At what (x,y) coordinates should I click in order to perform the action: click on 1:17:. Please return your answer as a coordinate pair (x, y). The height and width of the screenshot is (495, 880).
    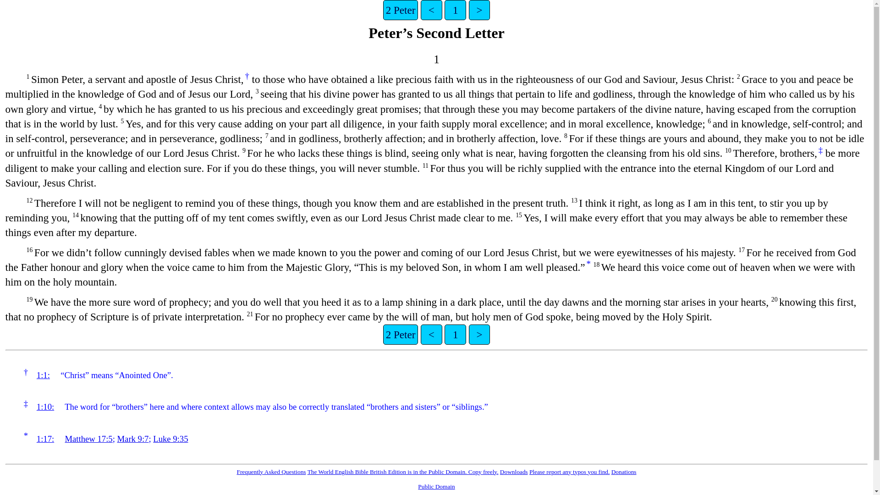
    Looking at the image, I should click on (45, 439).